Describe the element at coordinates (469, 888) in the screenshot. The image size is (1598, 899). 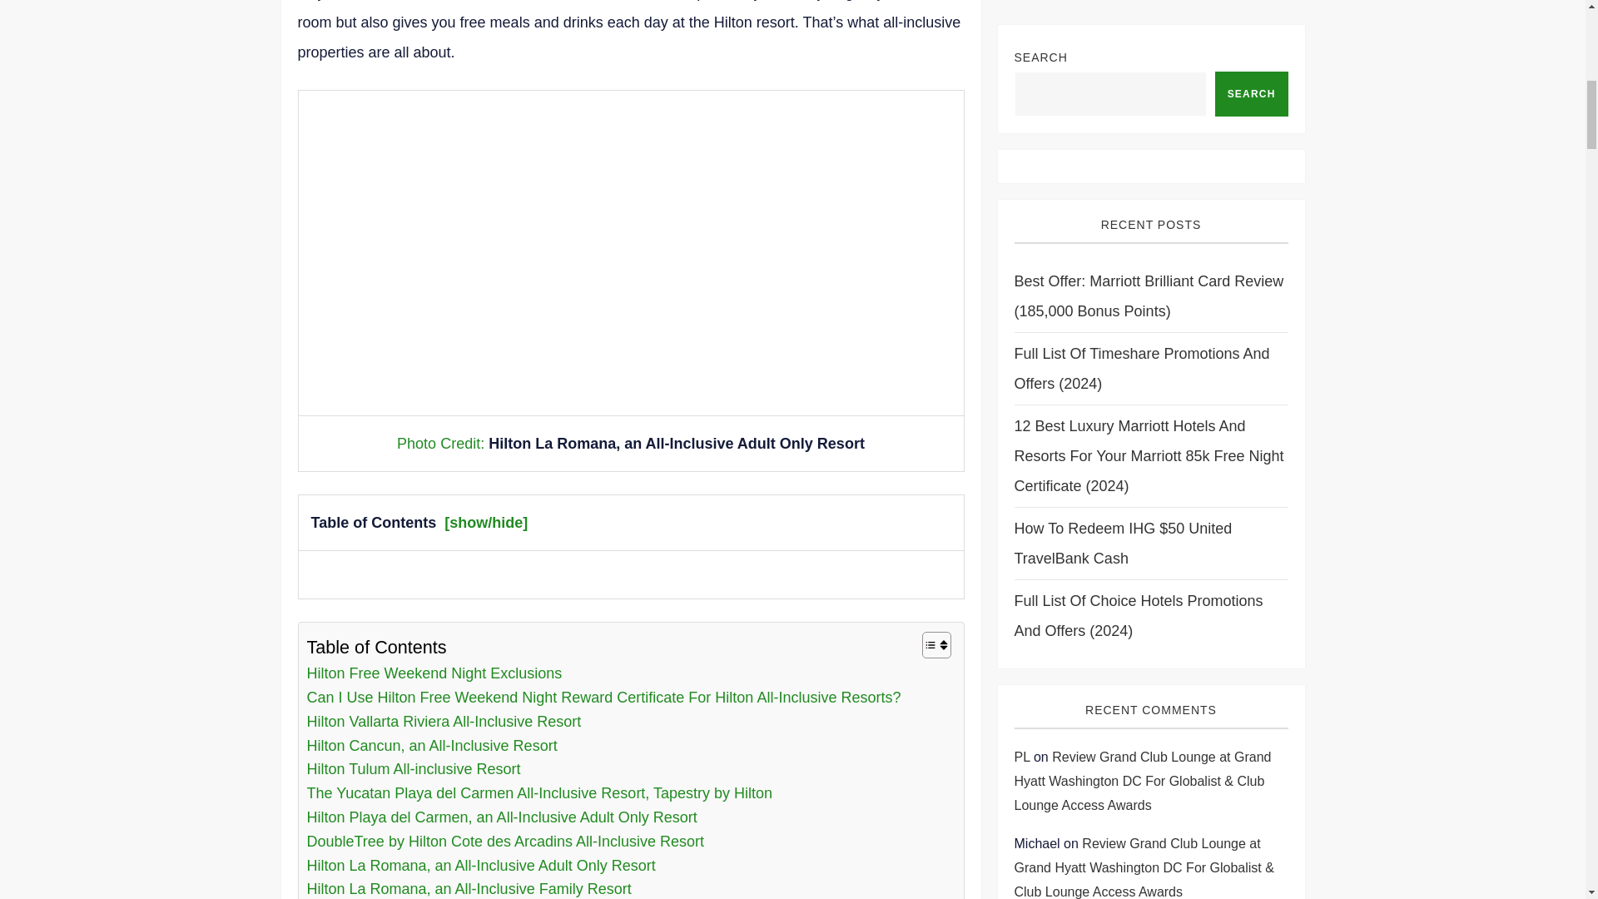
I see `Hilton La Romana, an All-Inclusive Family Resort` at that location.